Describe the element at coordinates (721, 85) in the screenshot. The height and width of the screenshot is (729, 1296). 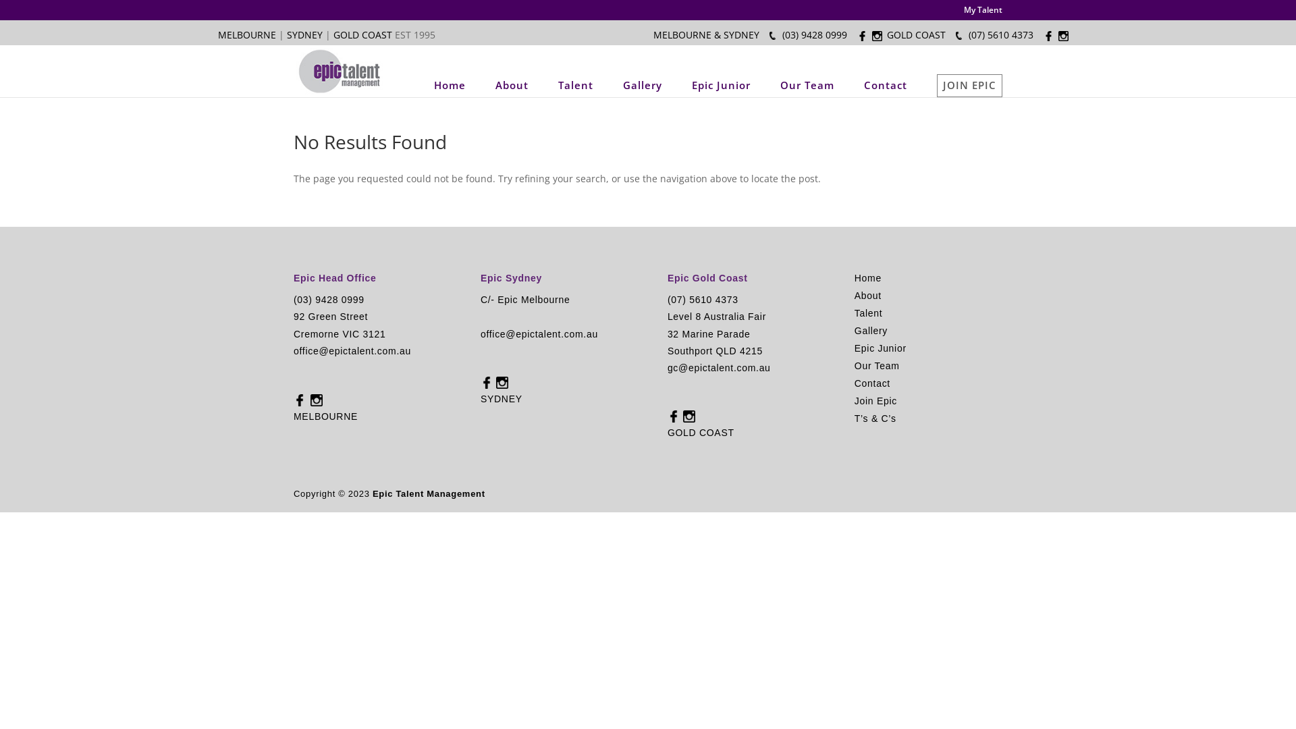
I see `Epic Junior` at that location.